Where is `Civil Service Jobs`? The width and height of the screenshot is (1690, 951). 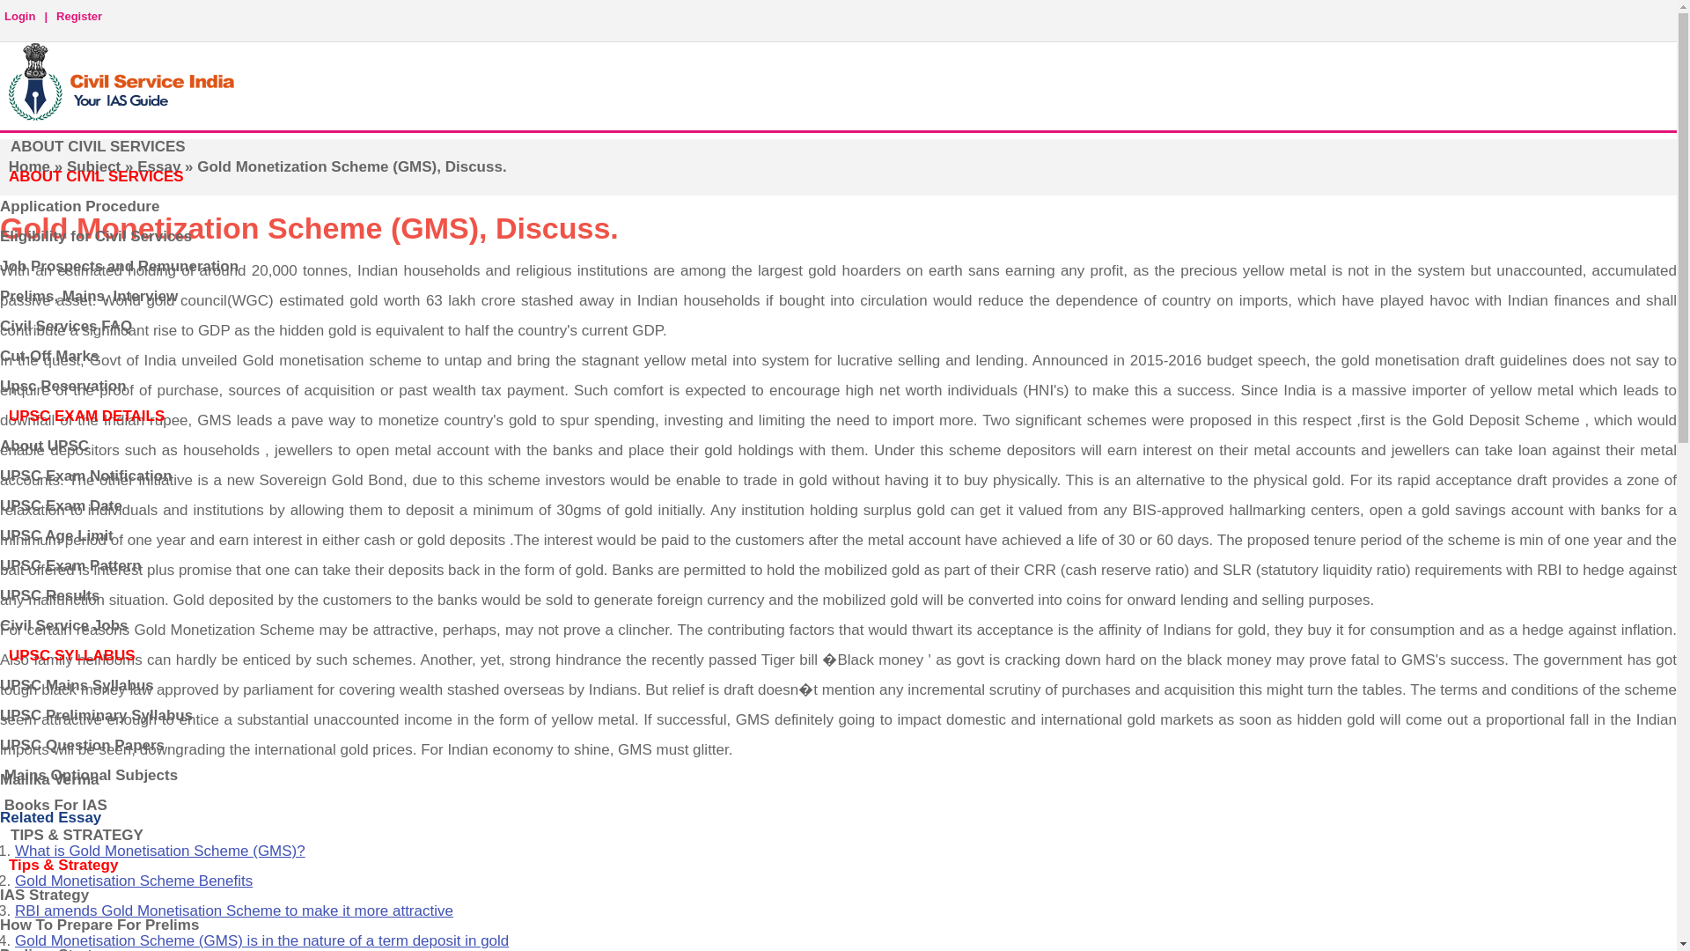 Civil Service Jobs is located at coordinates (63, 625).